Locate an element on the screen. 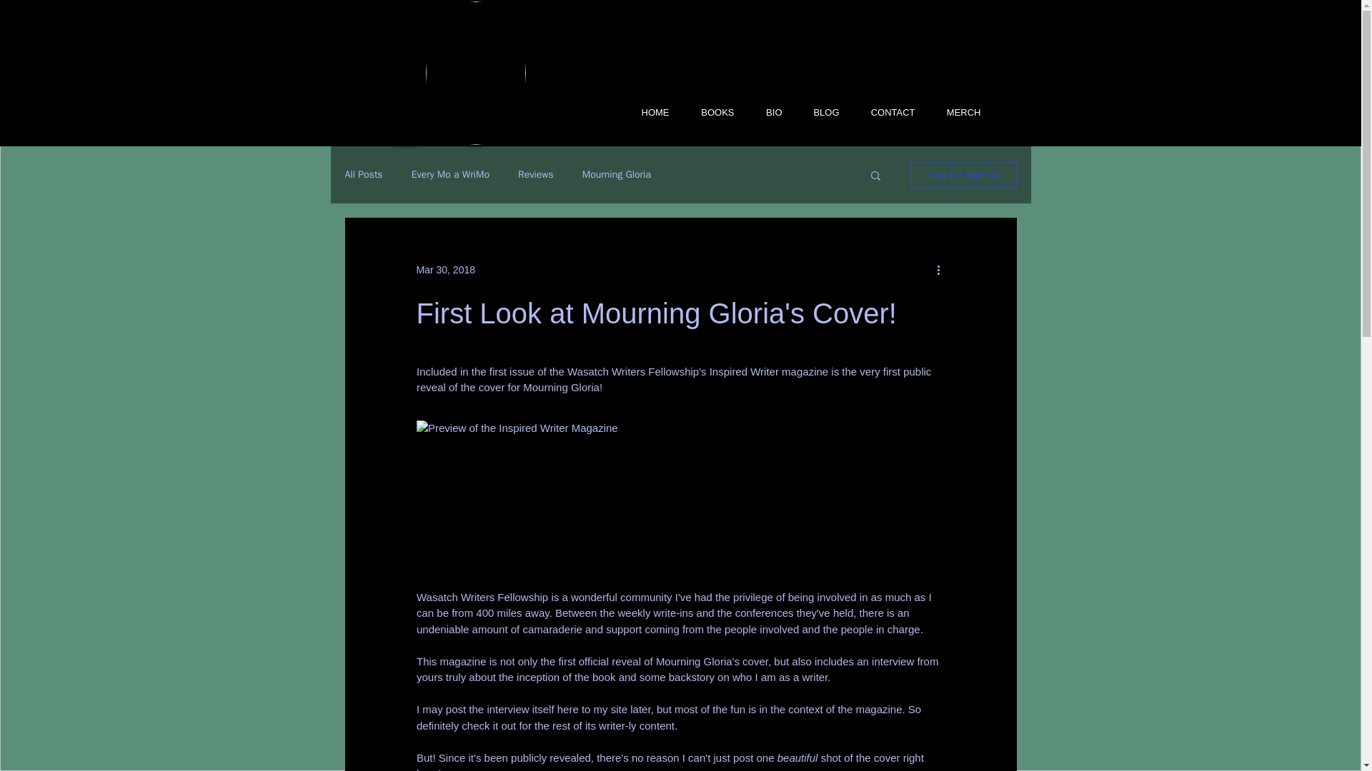 This screenshot has width=1372, height=771. HOME is located at coordinates (647, 111).